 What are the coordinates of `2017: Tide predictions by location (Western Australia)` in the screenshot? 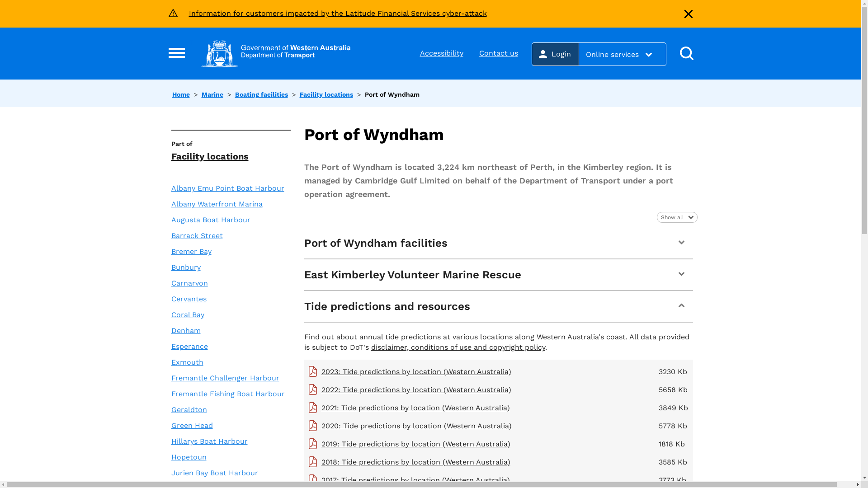 It's located at (415, 480).